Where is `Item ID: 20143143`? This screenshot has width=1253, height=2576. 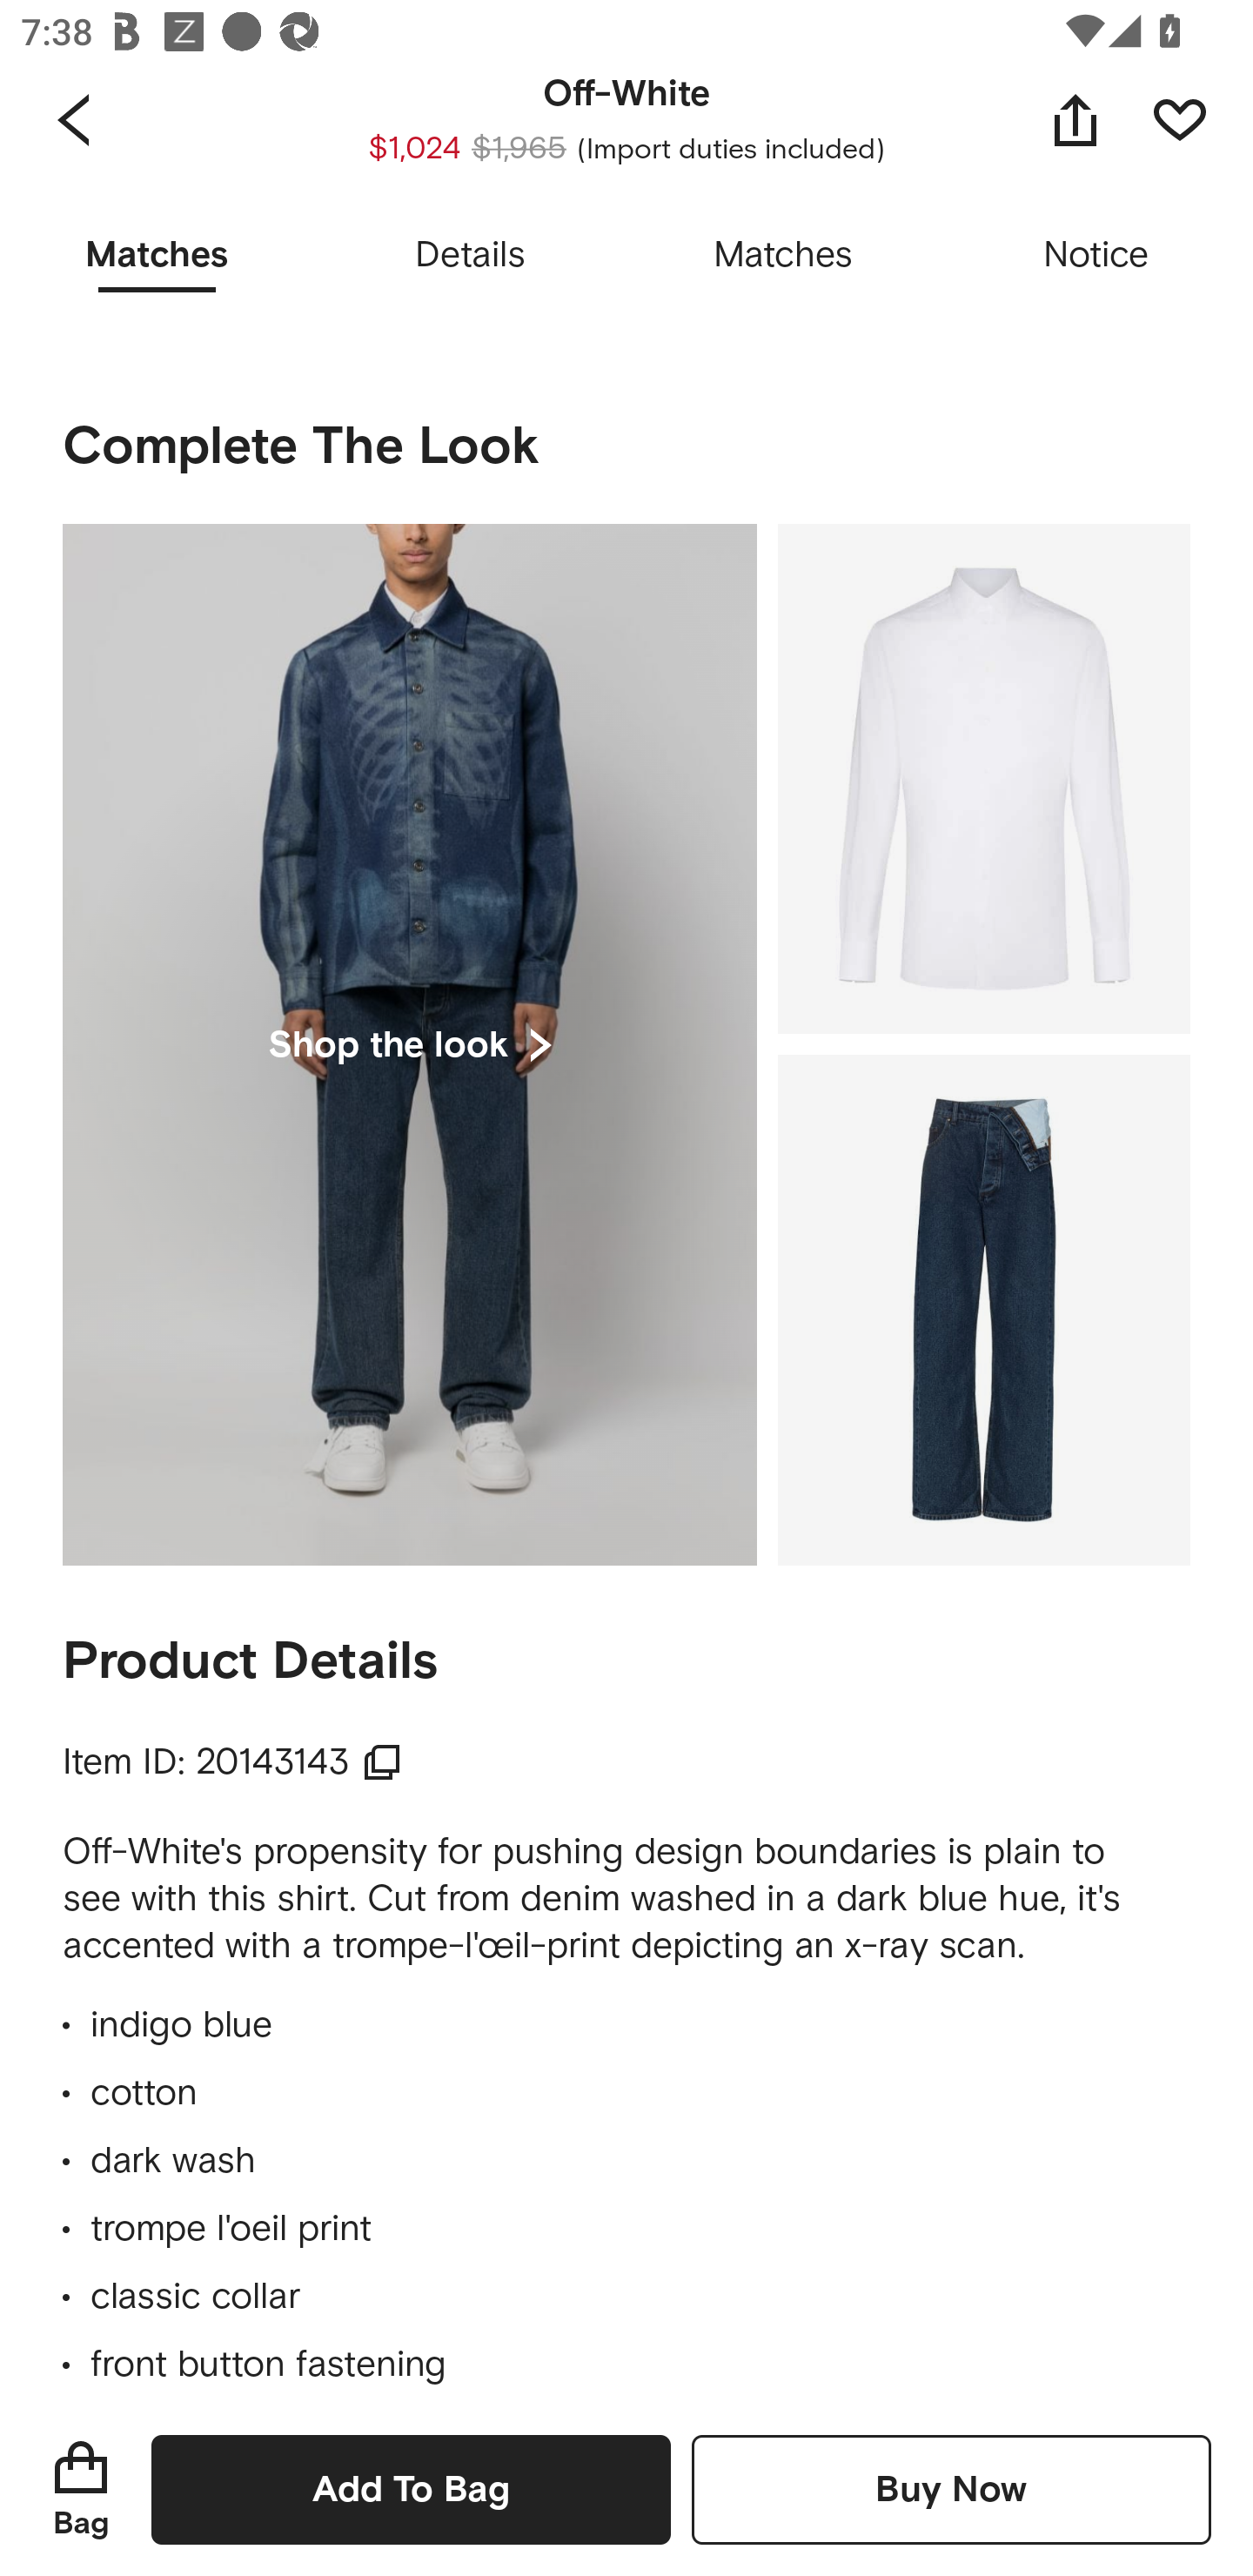
Item ID: 20143143 is located at coordinates (233, 1763).